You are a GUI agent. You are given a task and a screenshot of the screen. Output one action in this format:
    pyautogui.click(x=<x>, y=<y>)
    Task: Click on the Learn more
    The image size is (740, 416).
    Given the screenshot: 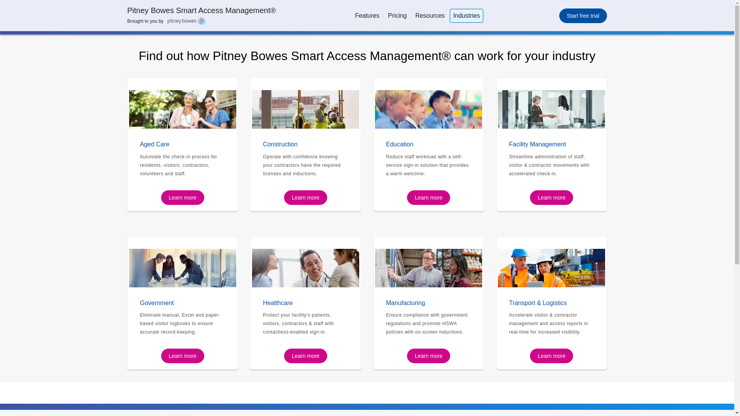 What is the action you would take?
    pyautogui.click(x=429, y=356)
    